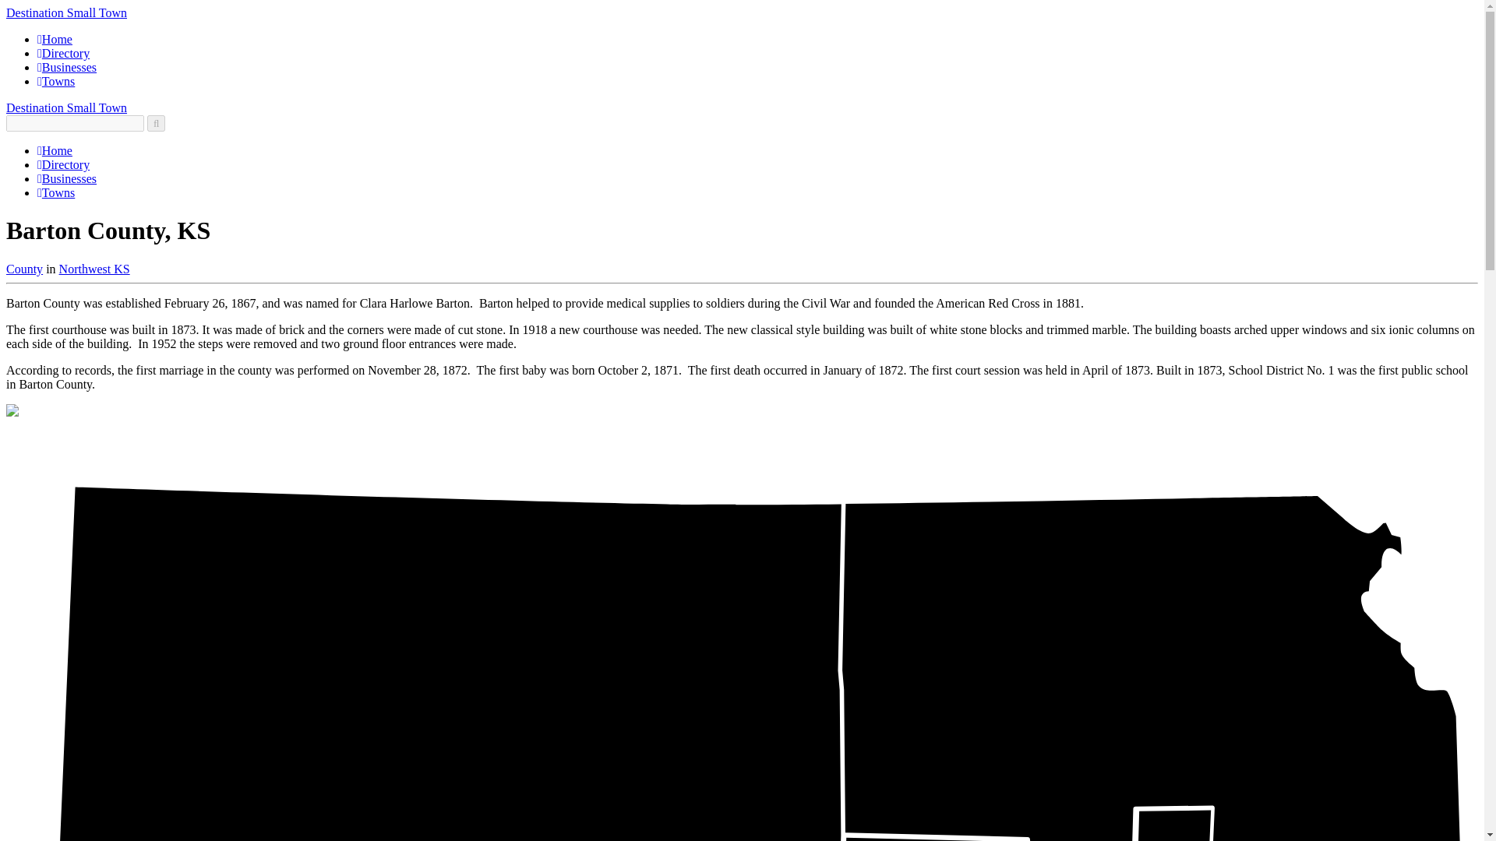  What do you see at coordinates (55, 39) in the screenshot?
I see `Home` at bounding box center [55, 39].